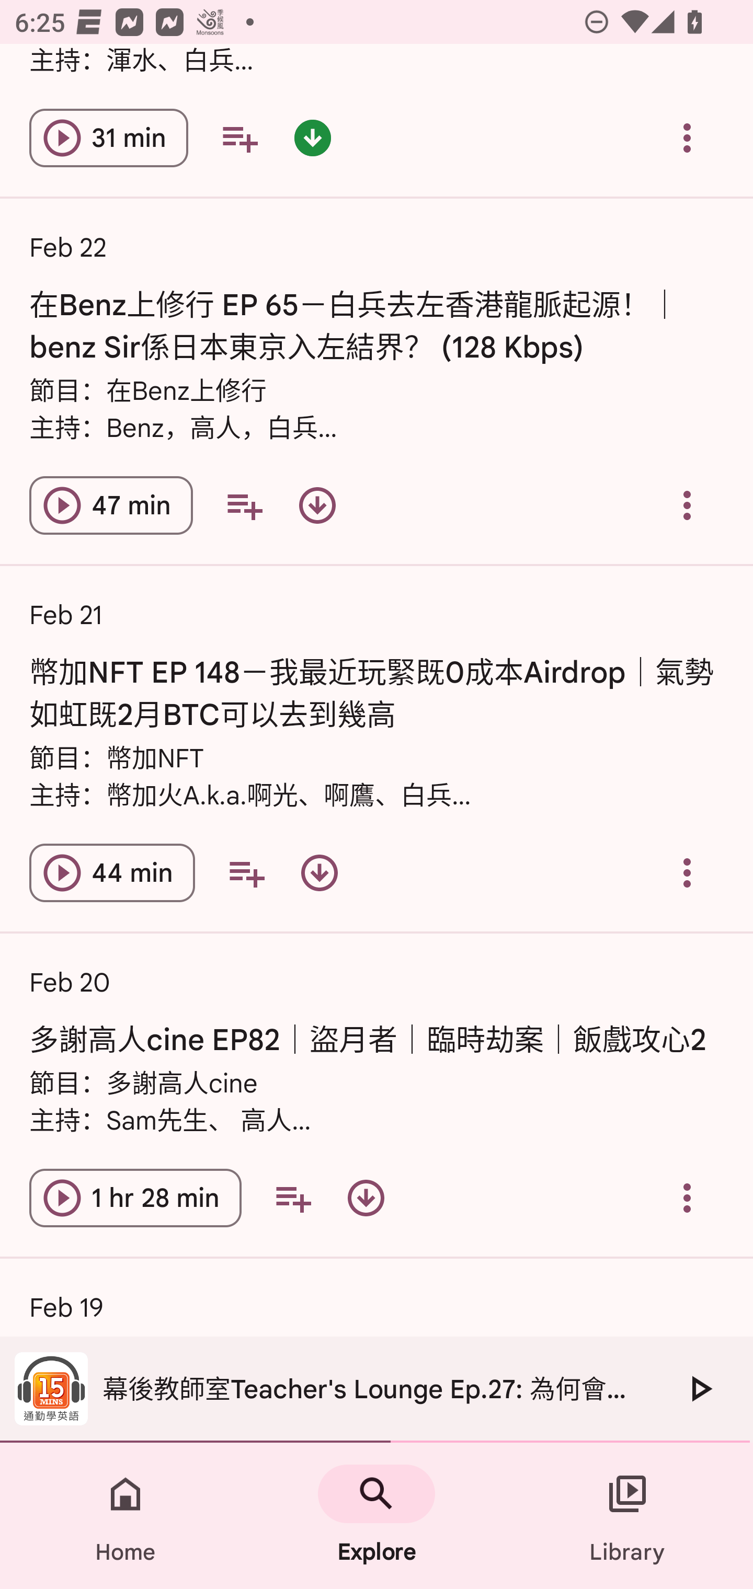  Describe the element at coordinates (320, 873) in the screenshot. I see `Download episode` at that location.